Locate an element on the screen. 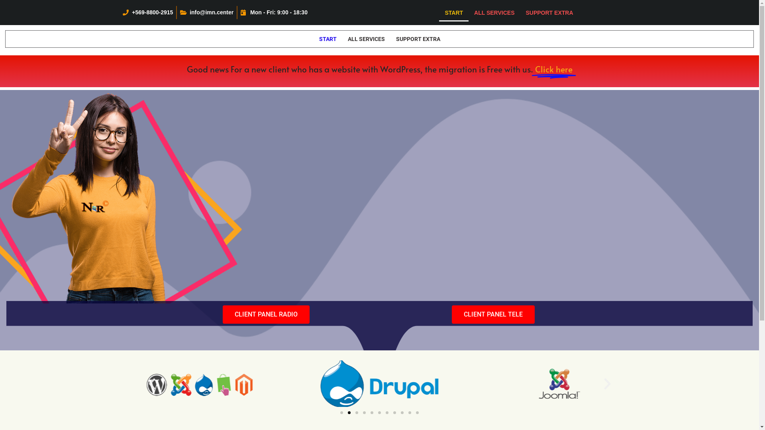  CLIENT PANEL TELE is located at coordinates (493, 315).